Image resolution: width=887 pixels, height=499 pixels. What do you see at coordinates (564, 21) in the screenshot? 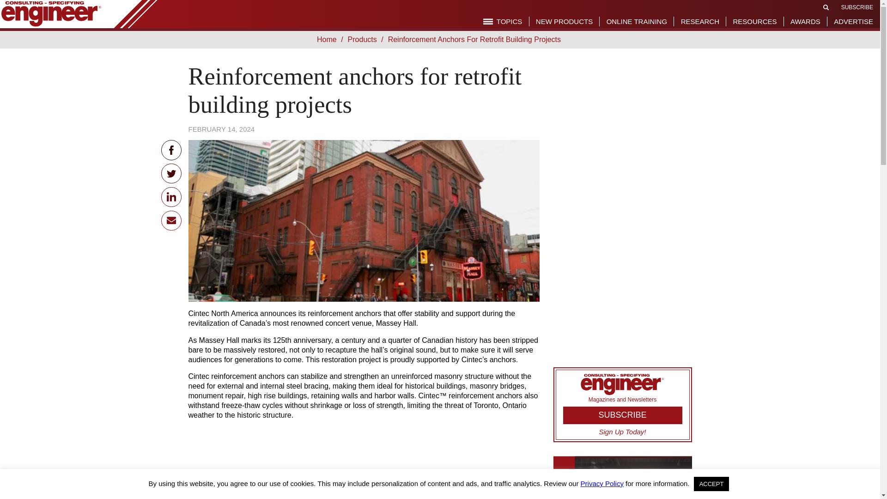
I see `NEW PRODUCTS` at bounding box center [564, 21].